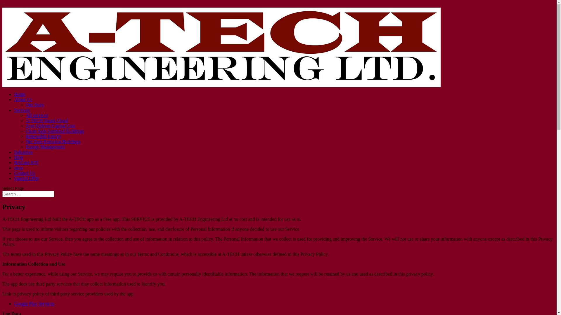 Image resolution: width=561 pixels, height=315 pixels. I want to click on Contact Us, so click(25, 173).